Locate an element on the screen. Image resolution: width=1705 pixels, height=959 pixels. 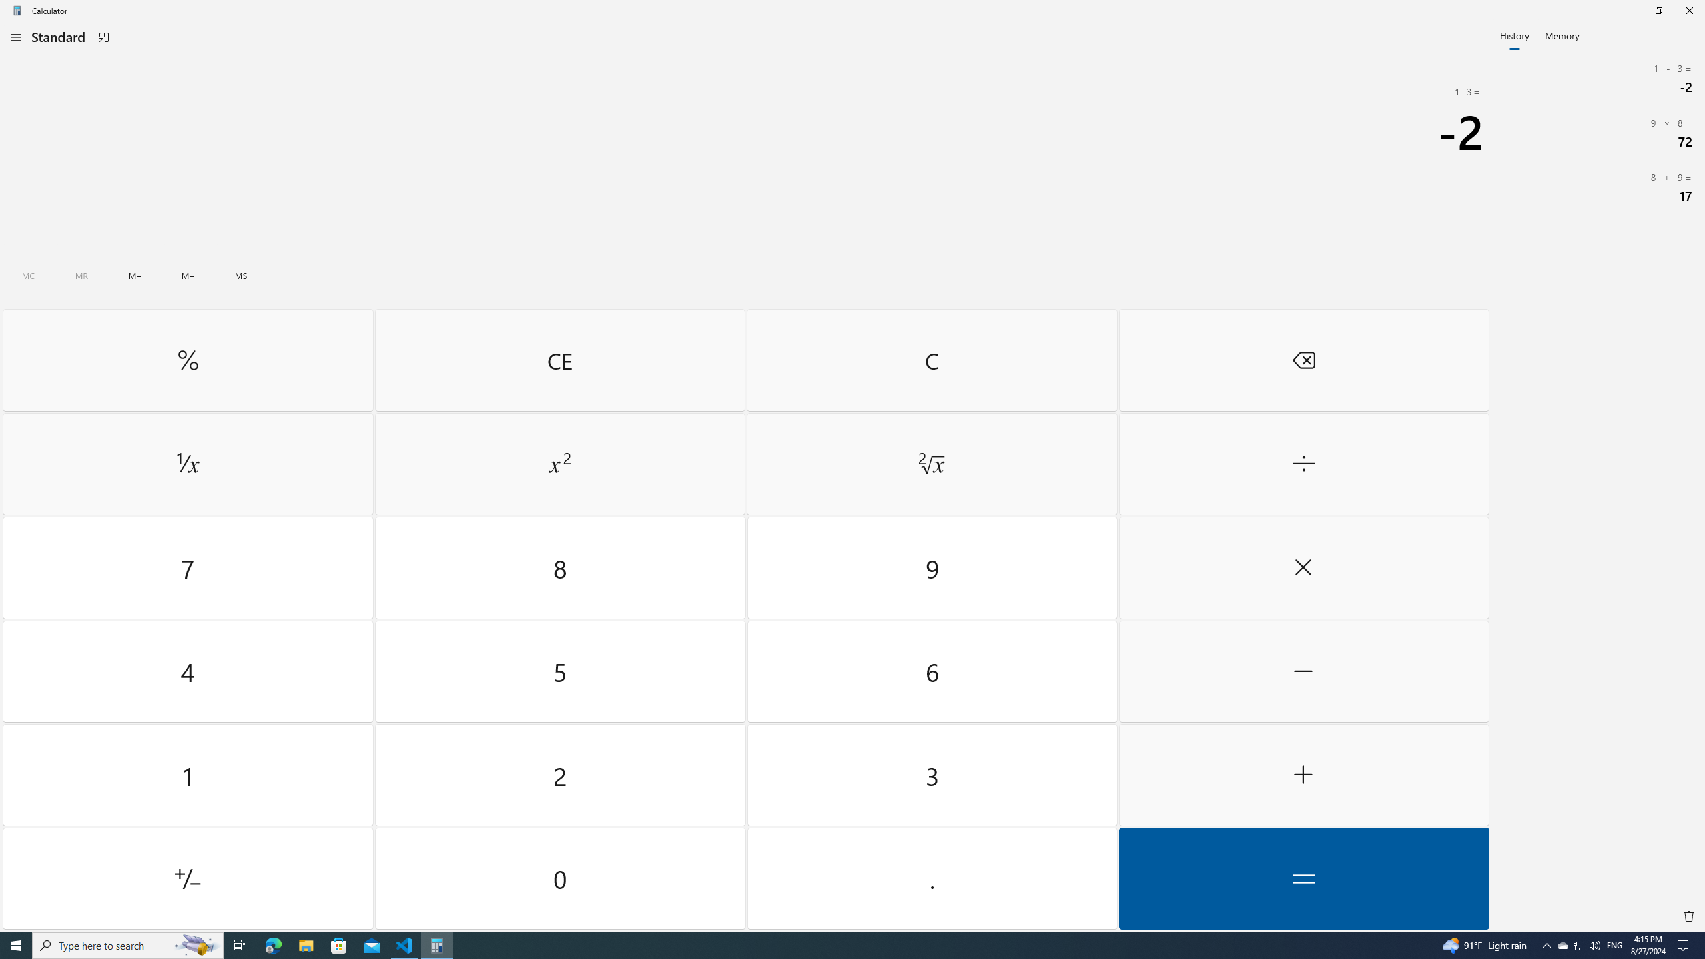
Action Center, No new notifications is located at coordinates (188, 276).